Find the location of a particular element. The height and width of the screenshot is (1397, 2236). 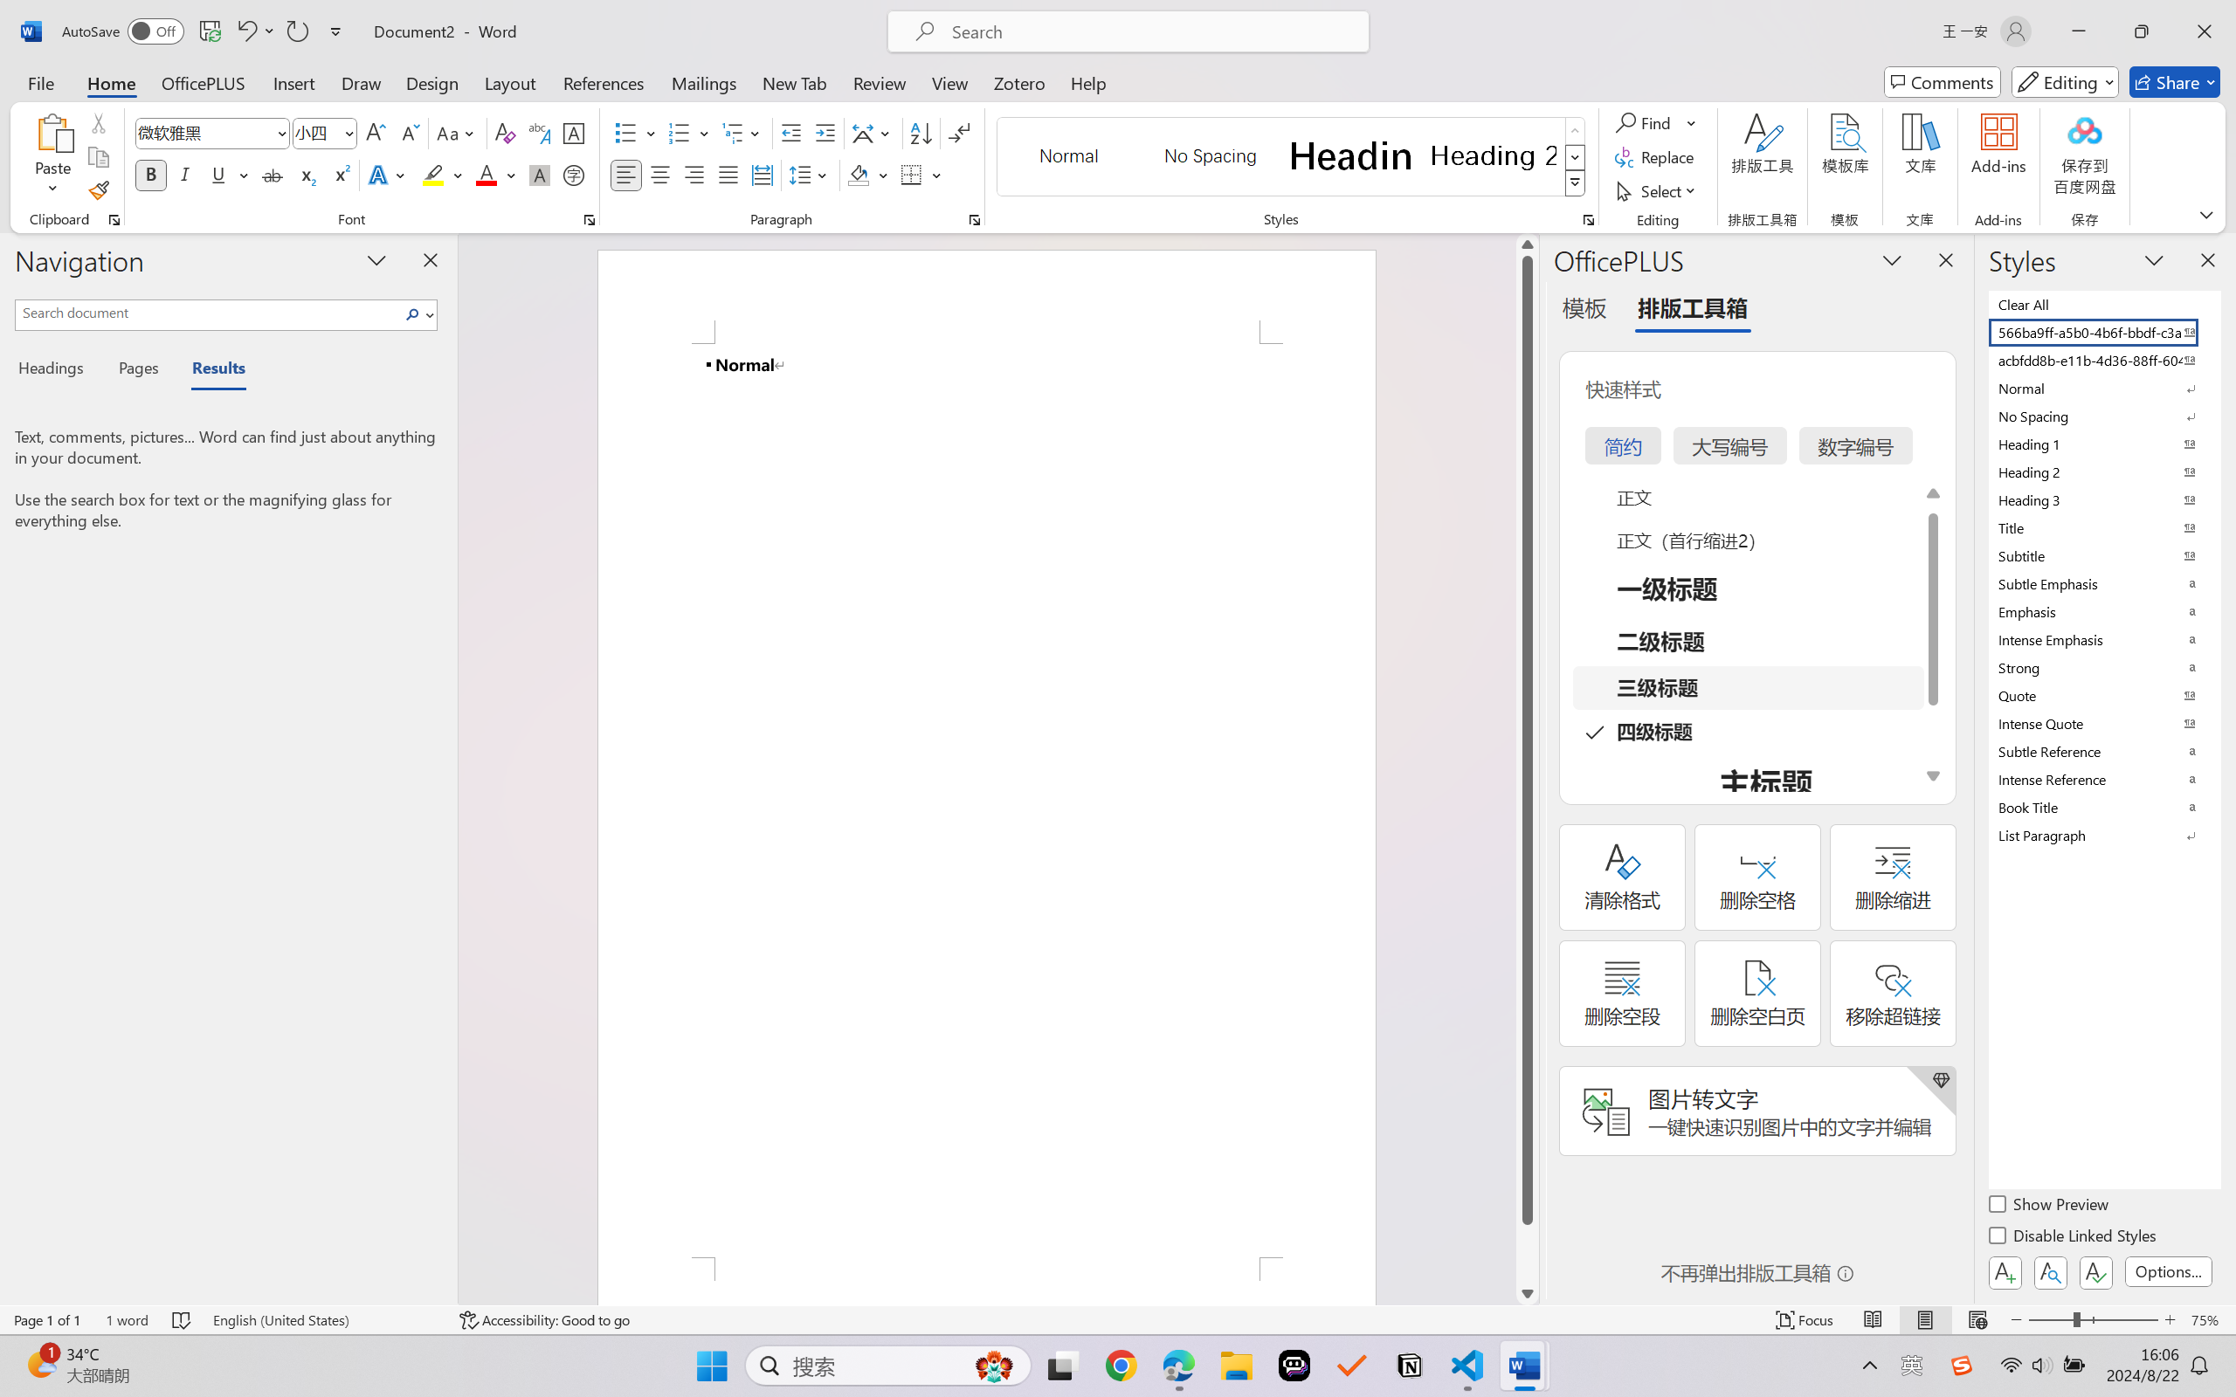

Search is located at coordinates (413, 314).